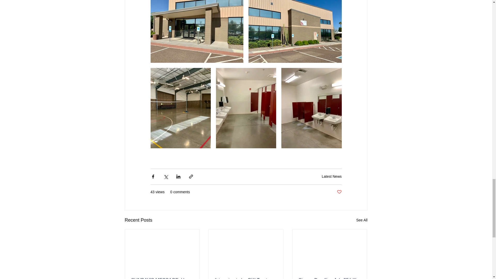 This screenshot has height=279, width=496. What do you see at coordinates (339, 192) in the screenshot?
I see `Post not marked as liked` at bounding box center [339, 192].